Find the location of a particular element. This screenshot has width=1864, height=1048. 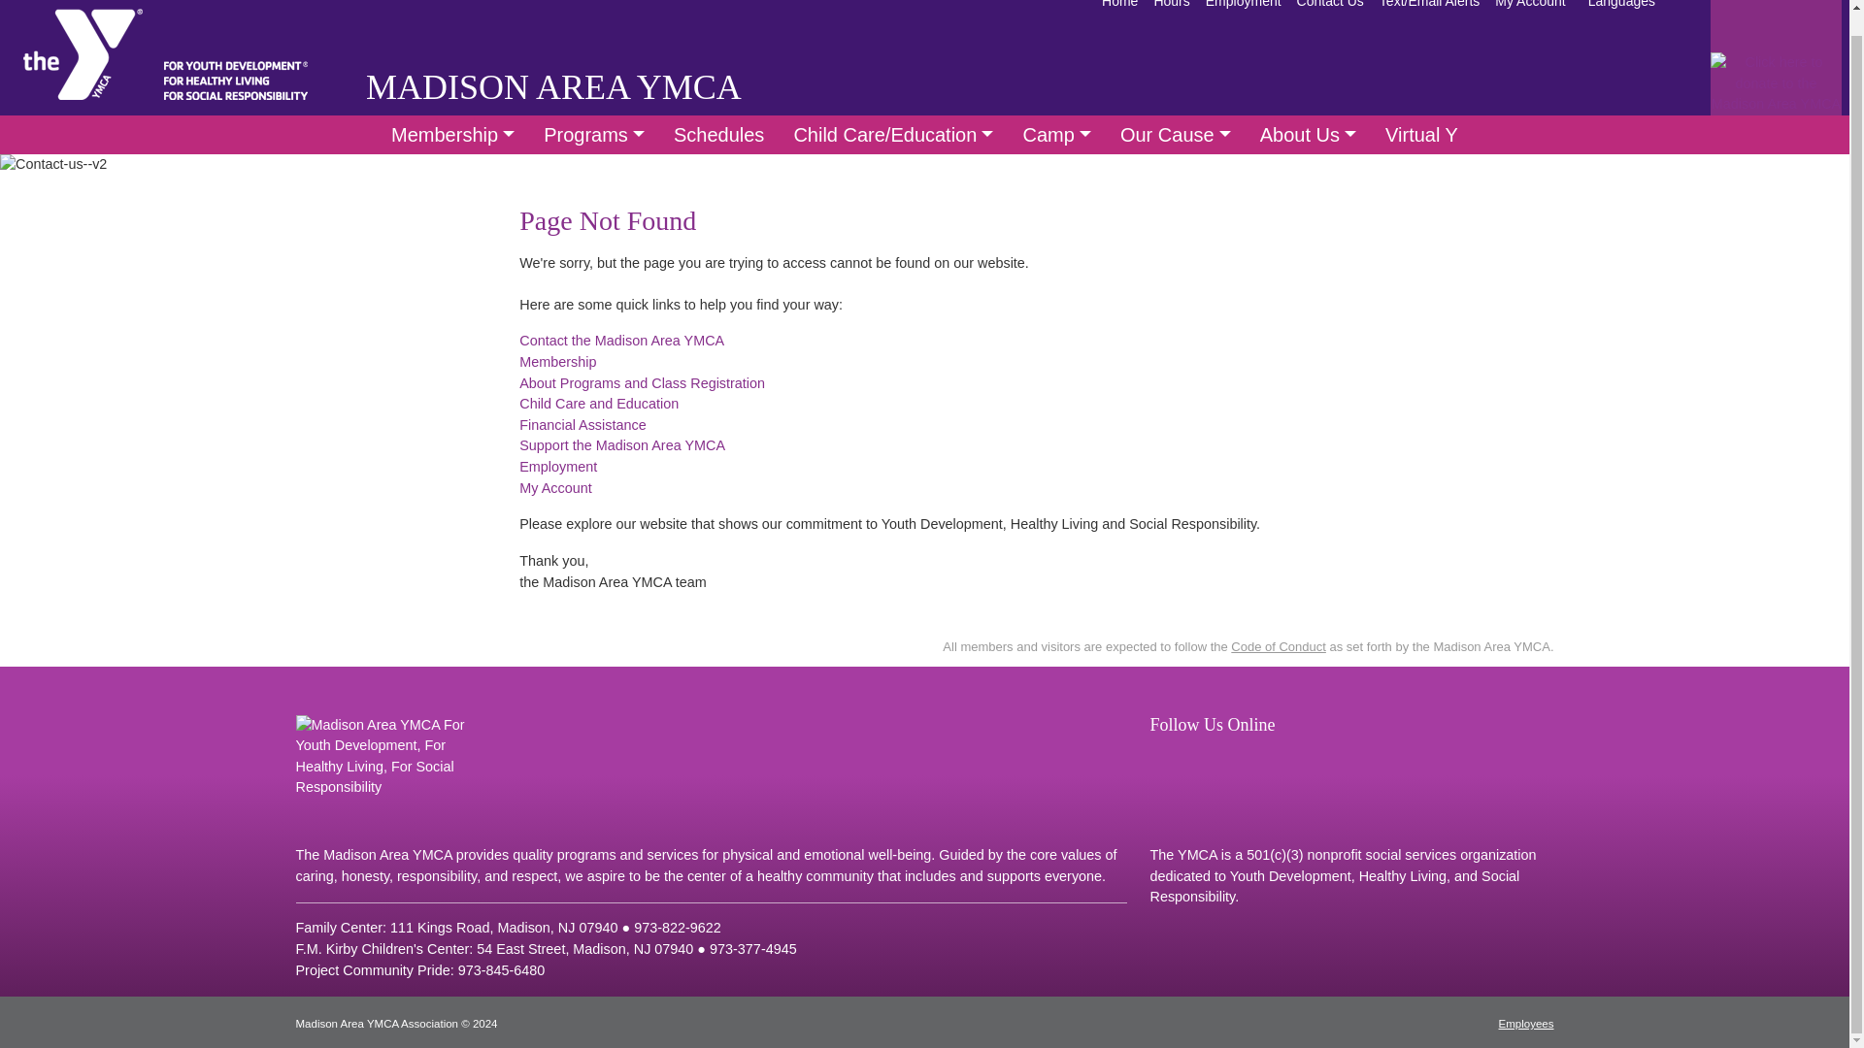

Go to our Facebook page is located at coordinates (1163, 762).